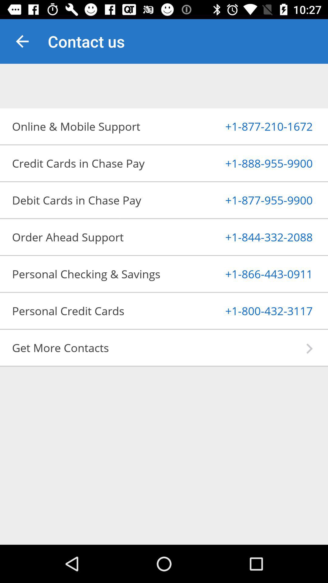 Image resolution: width=328 pixels, height=583 pixels. I want to click on tap icon to the right of personal credit cards icon, so click(254, 311).